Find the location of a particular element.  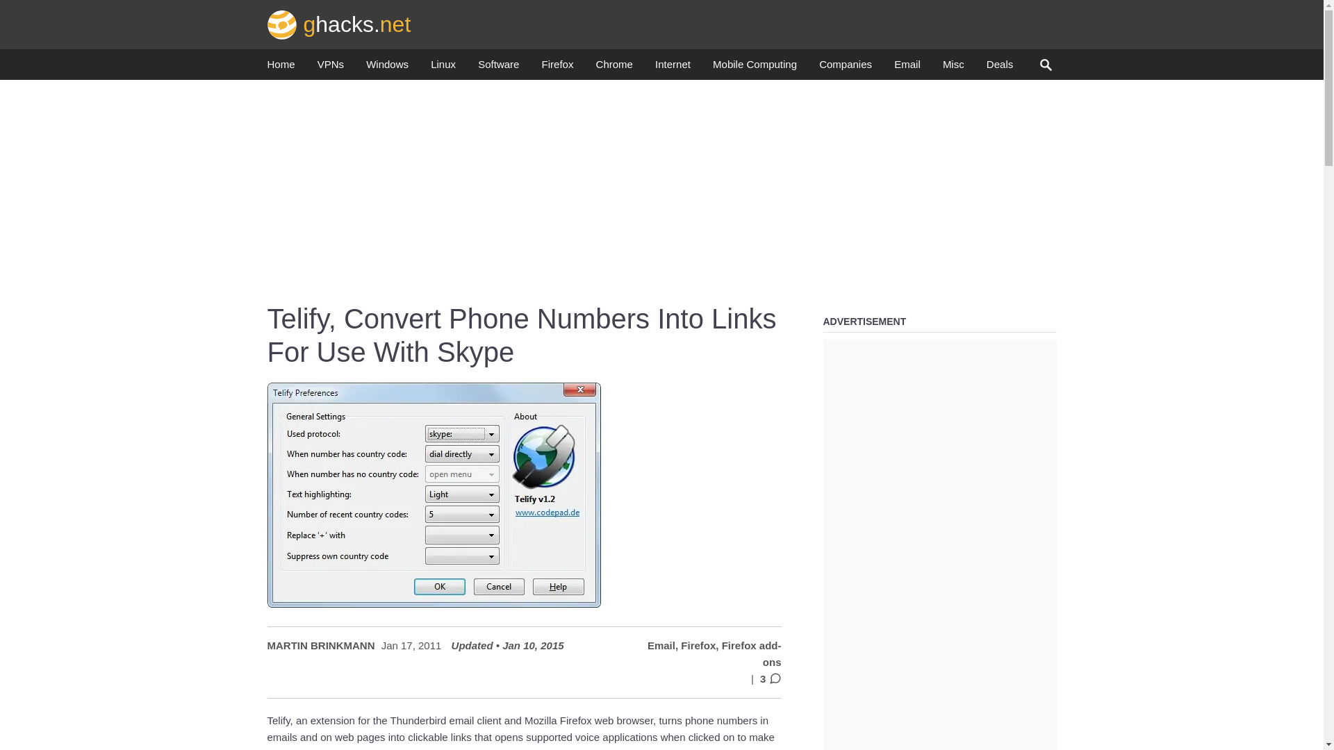

Chrome is located at coordinates (614, 68).